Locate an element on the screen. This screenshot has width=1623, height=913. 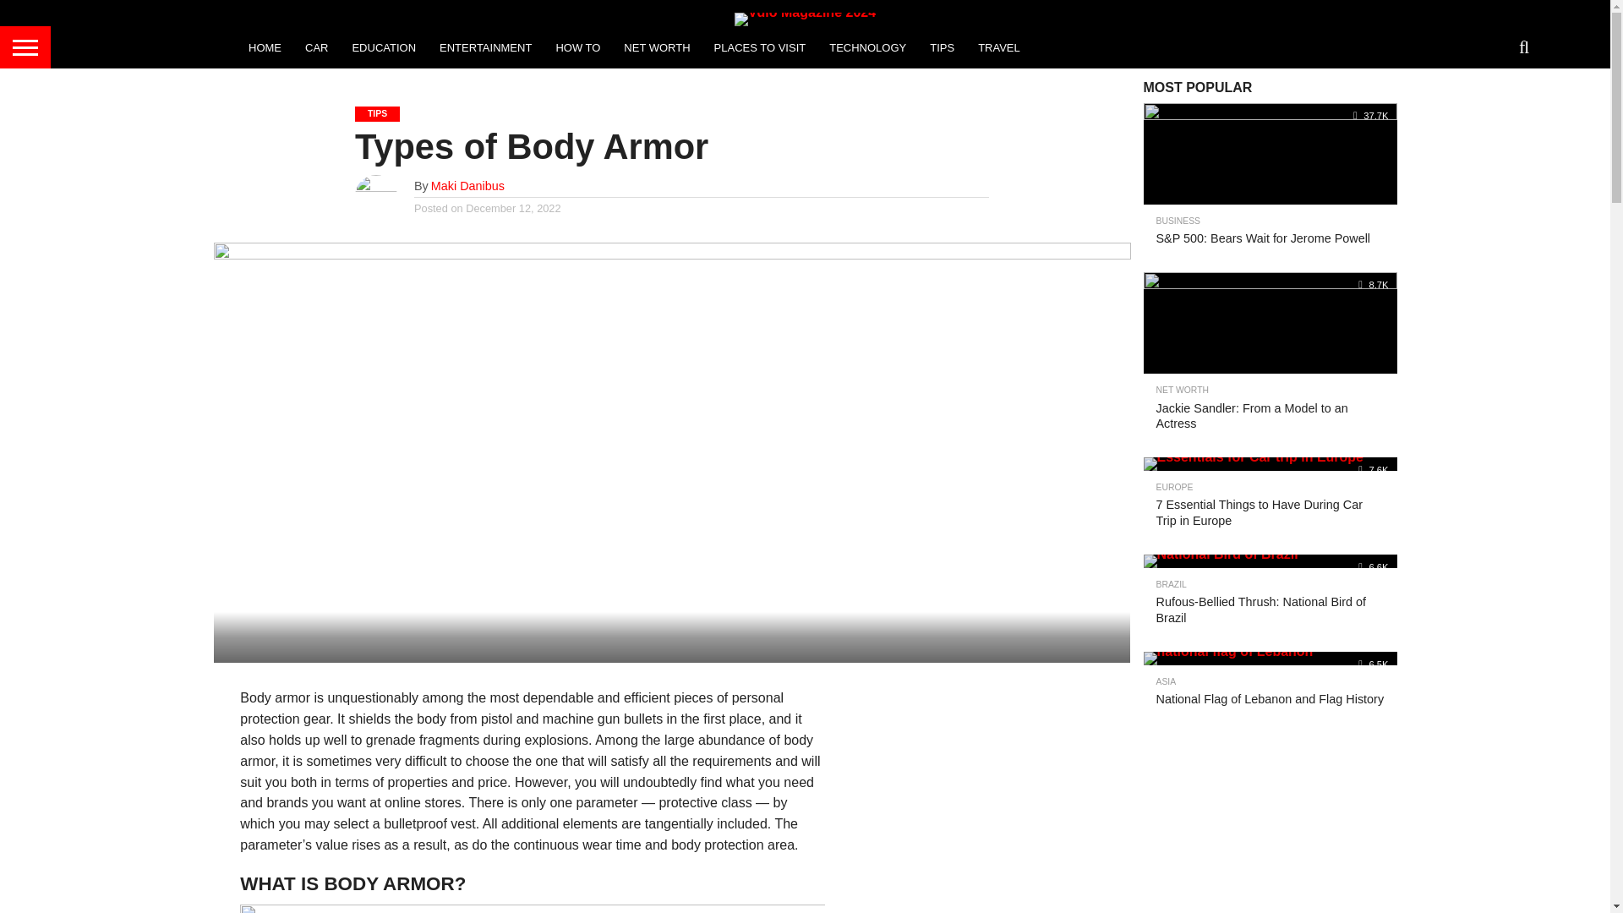
Maki Danibus is located at coordinates (468, 185).